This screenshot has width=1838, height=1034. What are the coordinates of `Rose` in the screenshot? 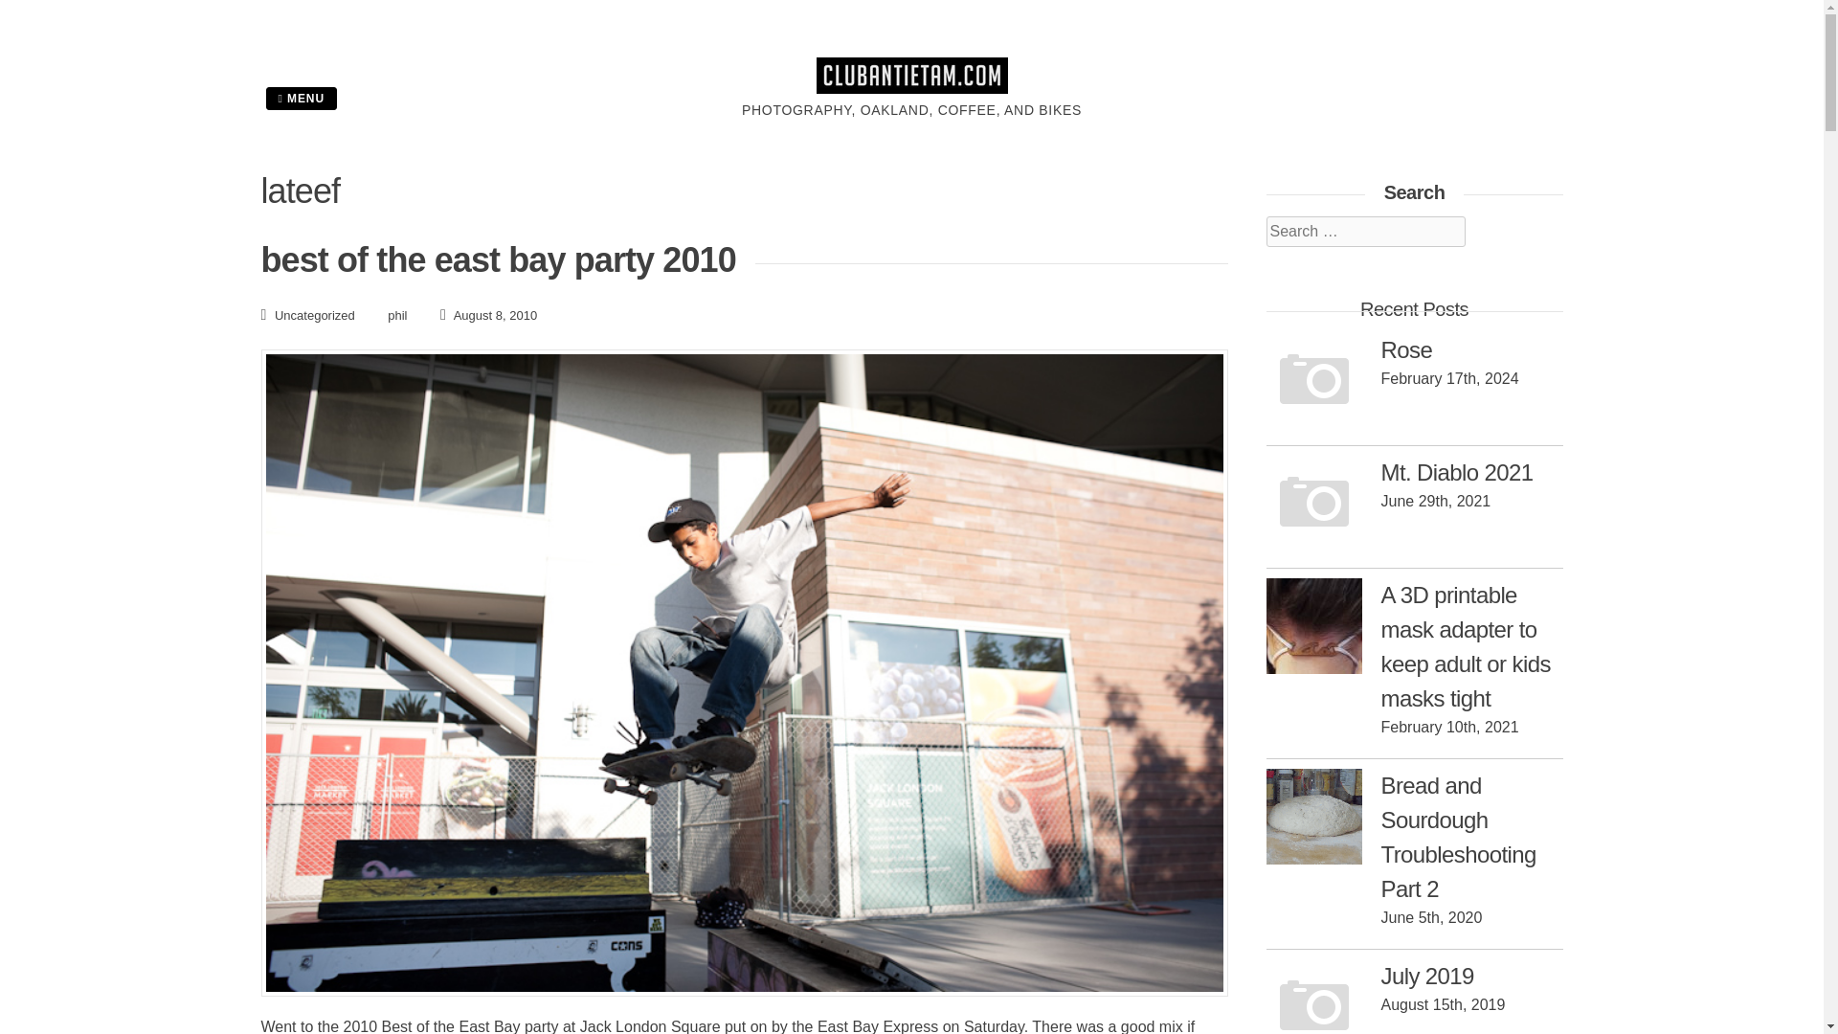 It's located at (1405, 350).